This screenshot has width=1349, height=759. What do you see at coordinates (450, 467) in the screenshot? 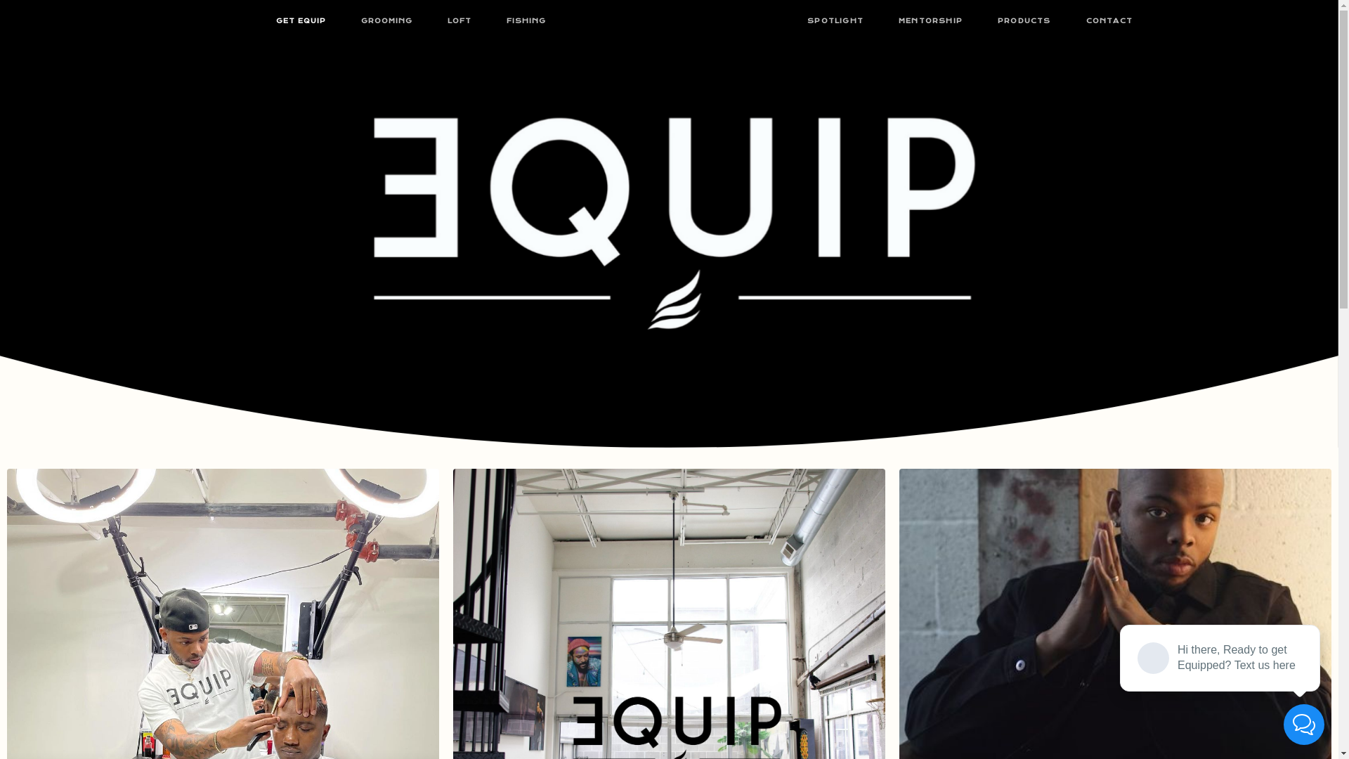
I see `Get Equip` at bounding box center [450, 467].